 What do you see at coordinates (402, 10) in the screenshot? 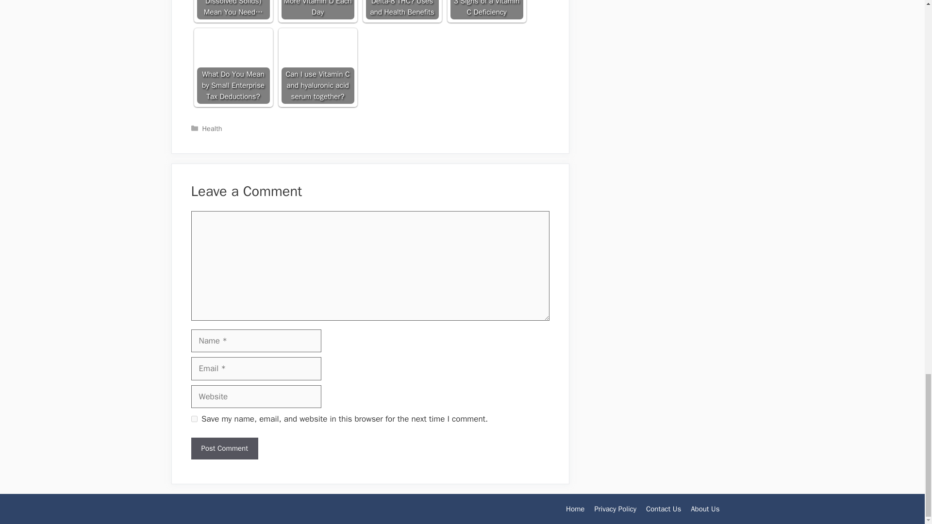
I see `What do you mean by Delta-8 THC? Uses and Health Benefits` at bounding box center [402, 10].